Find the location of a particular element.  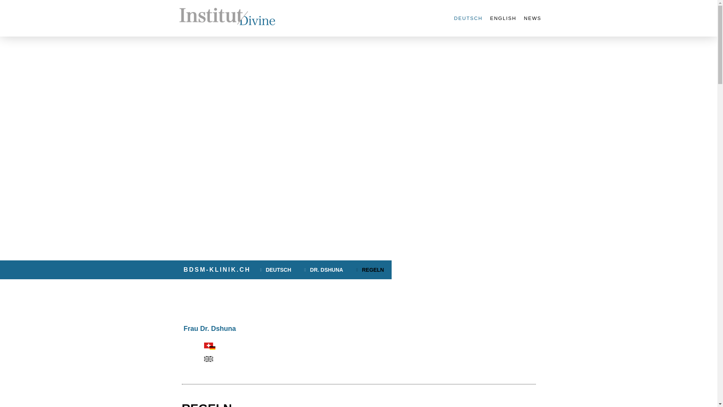

DEUTSCH is located at coordinates (277, 270).